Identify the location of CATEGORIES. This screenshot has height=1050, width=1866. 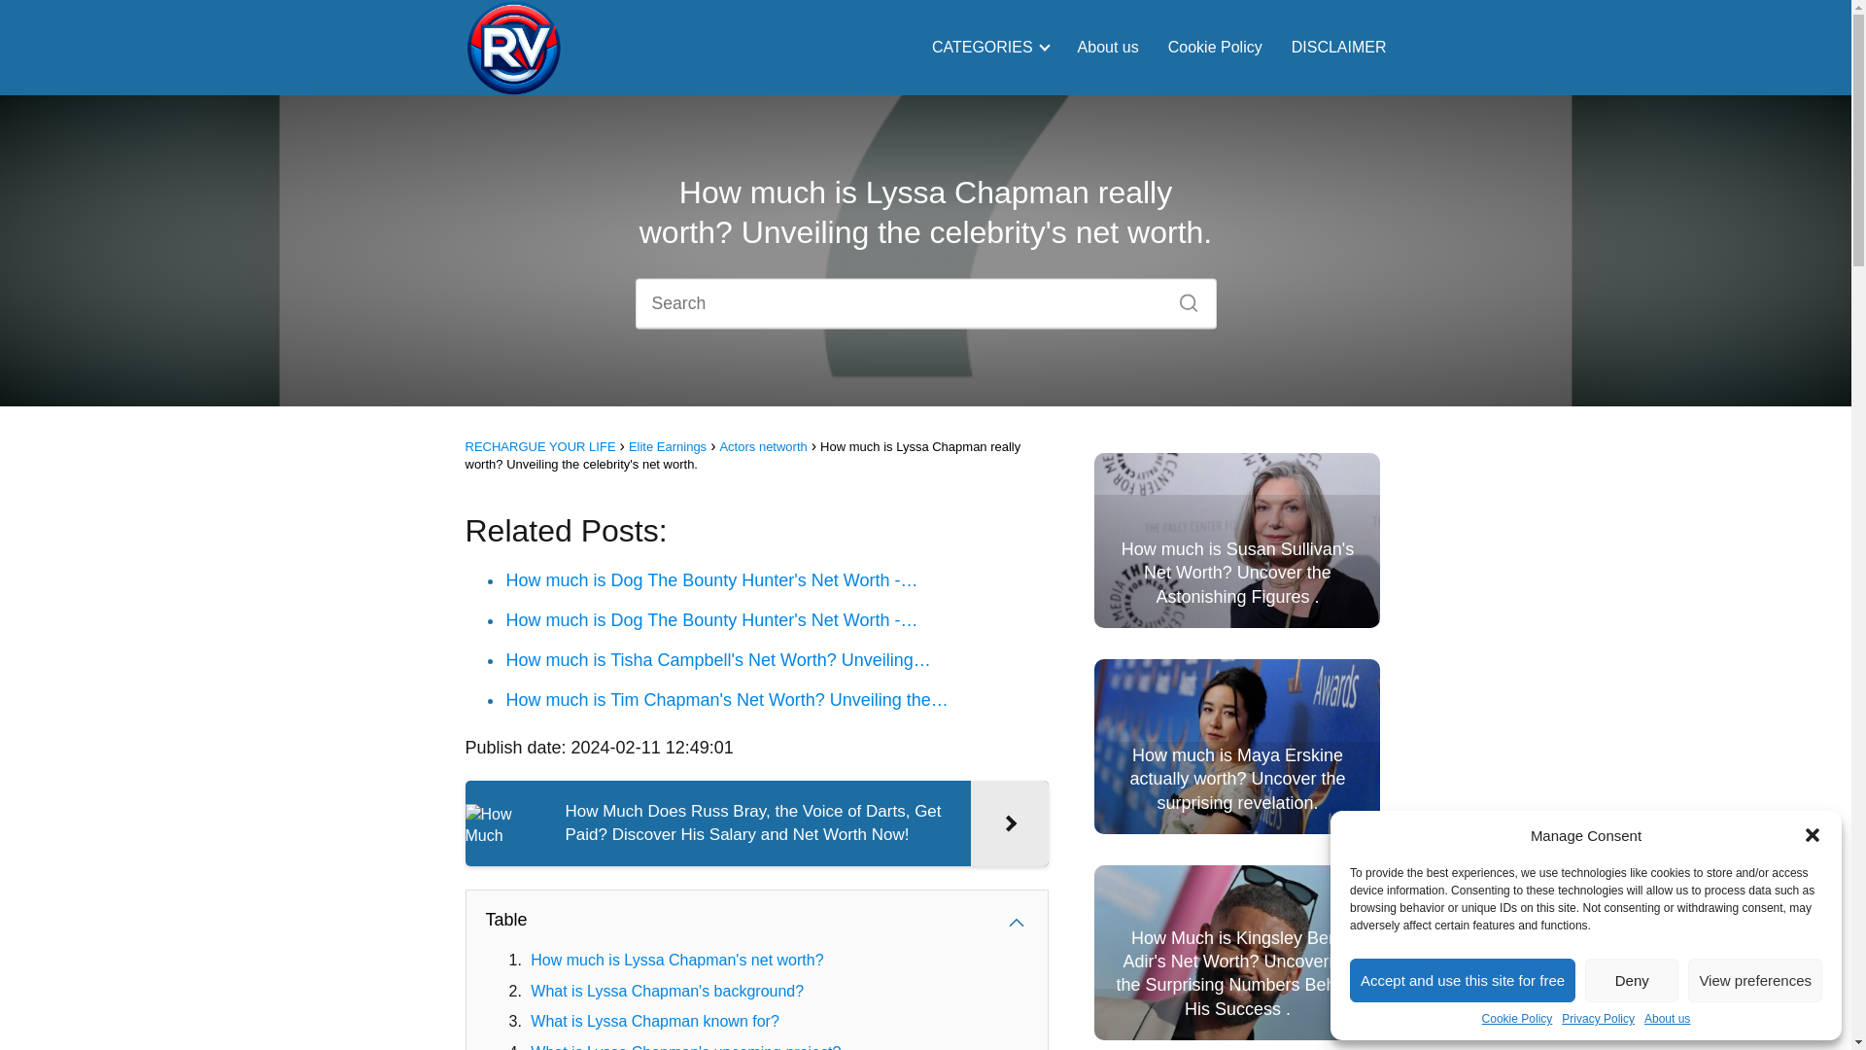
(985, 47).